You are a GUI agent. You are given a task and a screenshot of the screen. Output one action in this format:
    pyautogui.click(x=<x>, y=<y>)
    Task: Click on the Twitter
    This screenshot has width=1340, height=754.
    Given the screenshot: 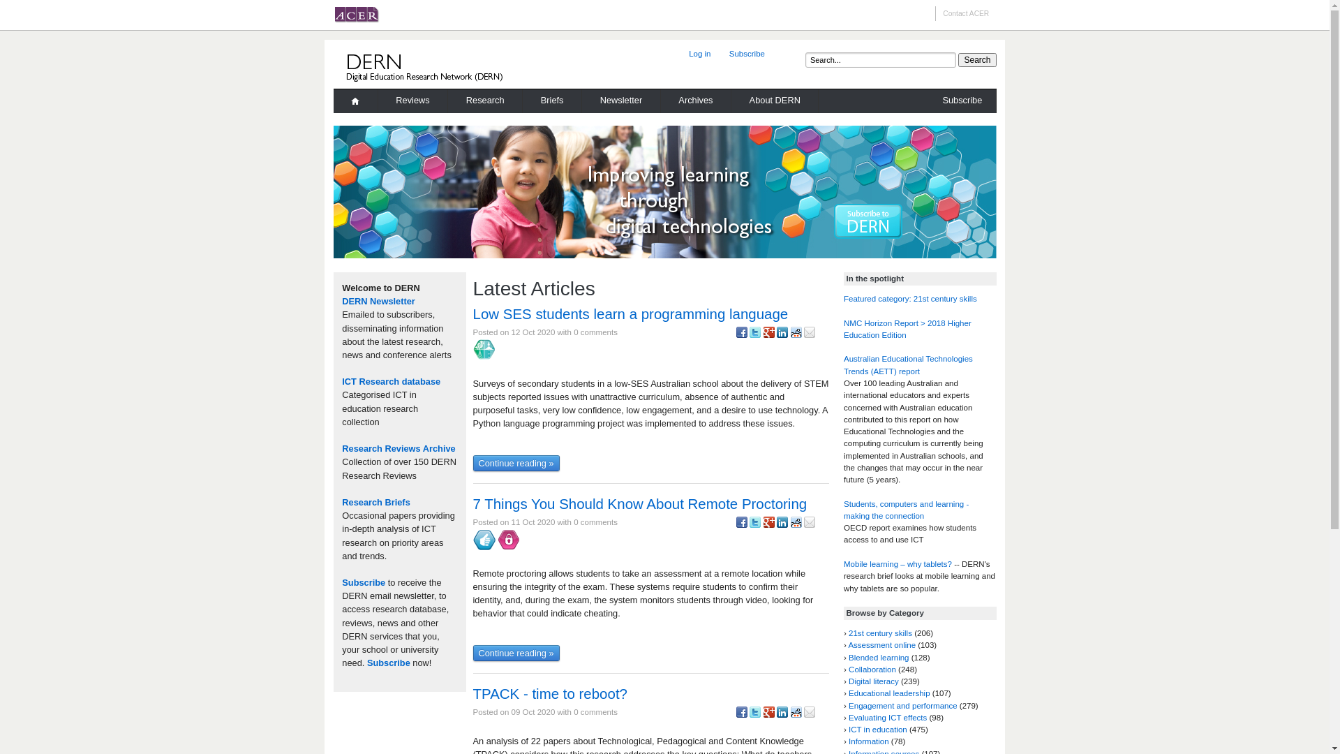 What is the action you would take?
    pyautogui.click(x=755, y=715)
    